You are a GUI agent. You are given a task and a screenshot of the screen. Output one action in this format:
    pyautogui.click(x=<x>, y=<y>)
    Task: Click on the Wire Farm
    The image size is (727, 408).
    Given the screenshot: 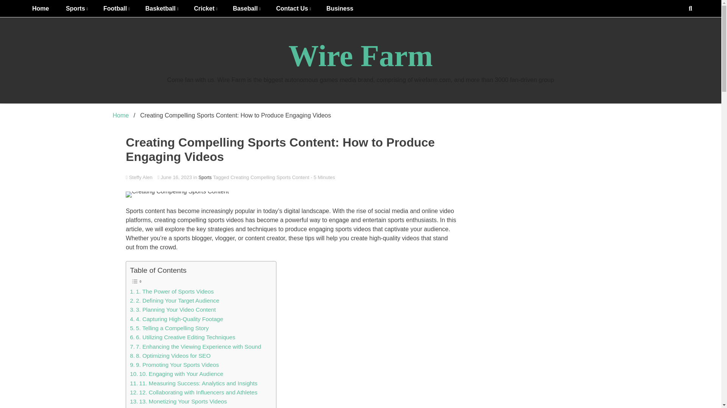 What is the action you would take?
    pyautogui.click(x=360, y=56)
    